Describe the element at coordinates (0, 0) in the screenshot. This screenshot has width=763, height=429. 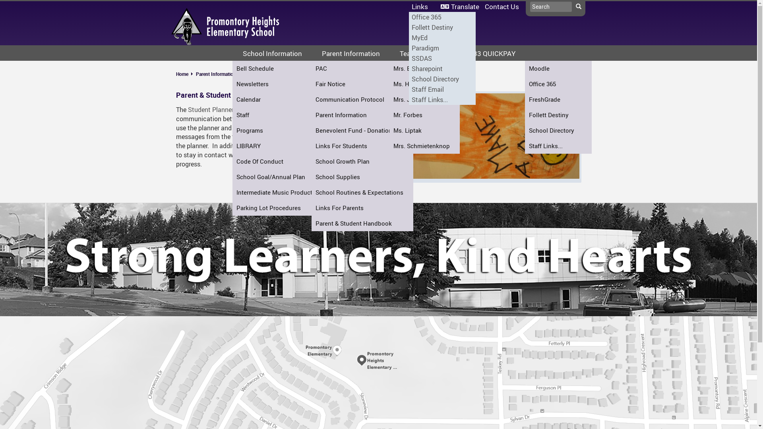
I see `Skip to main content` at that location.